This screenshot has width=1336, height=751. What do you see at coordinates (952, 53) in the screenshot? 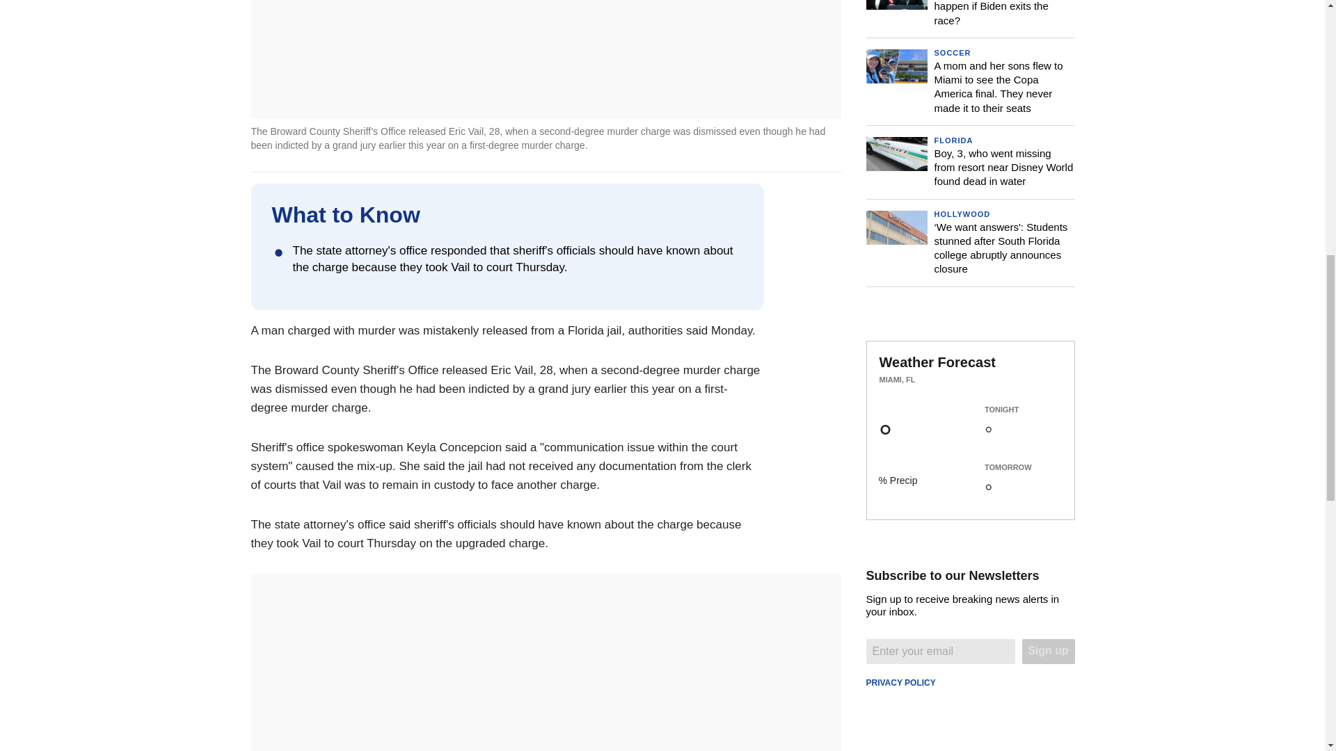
I see `SOCCER` at bounding box center [952, 53].